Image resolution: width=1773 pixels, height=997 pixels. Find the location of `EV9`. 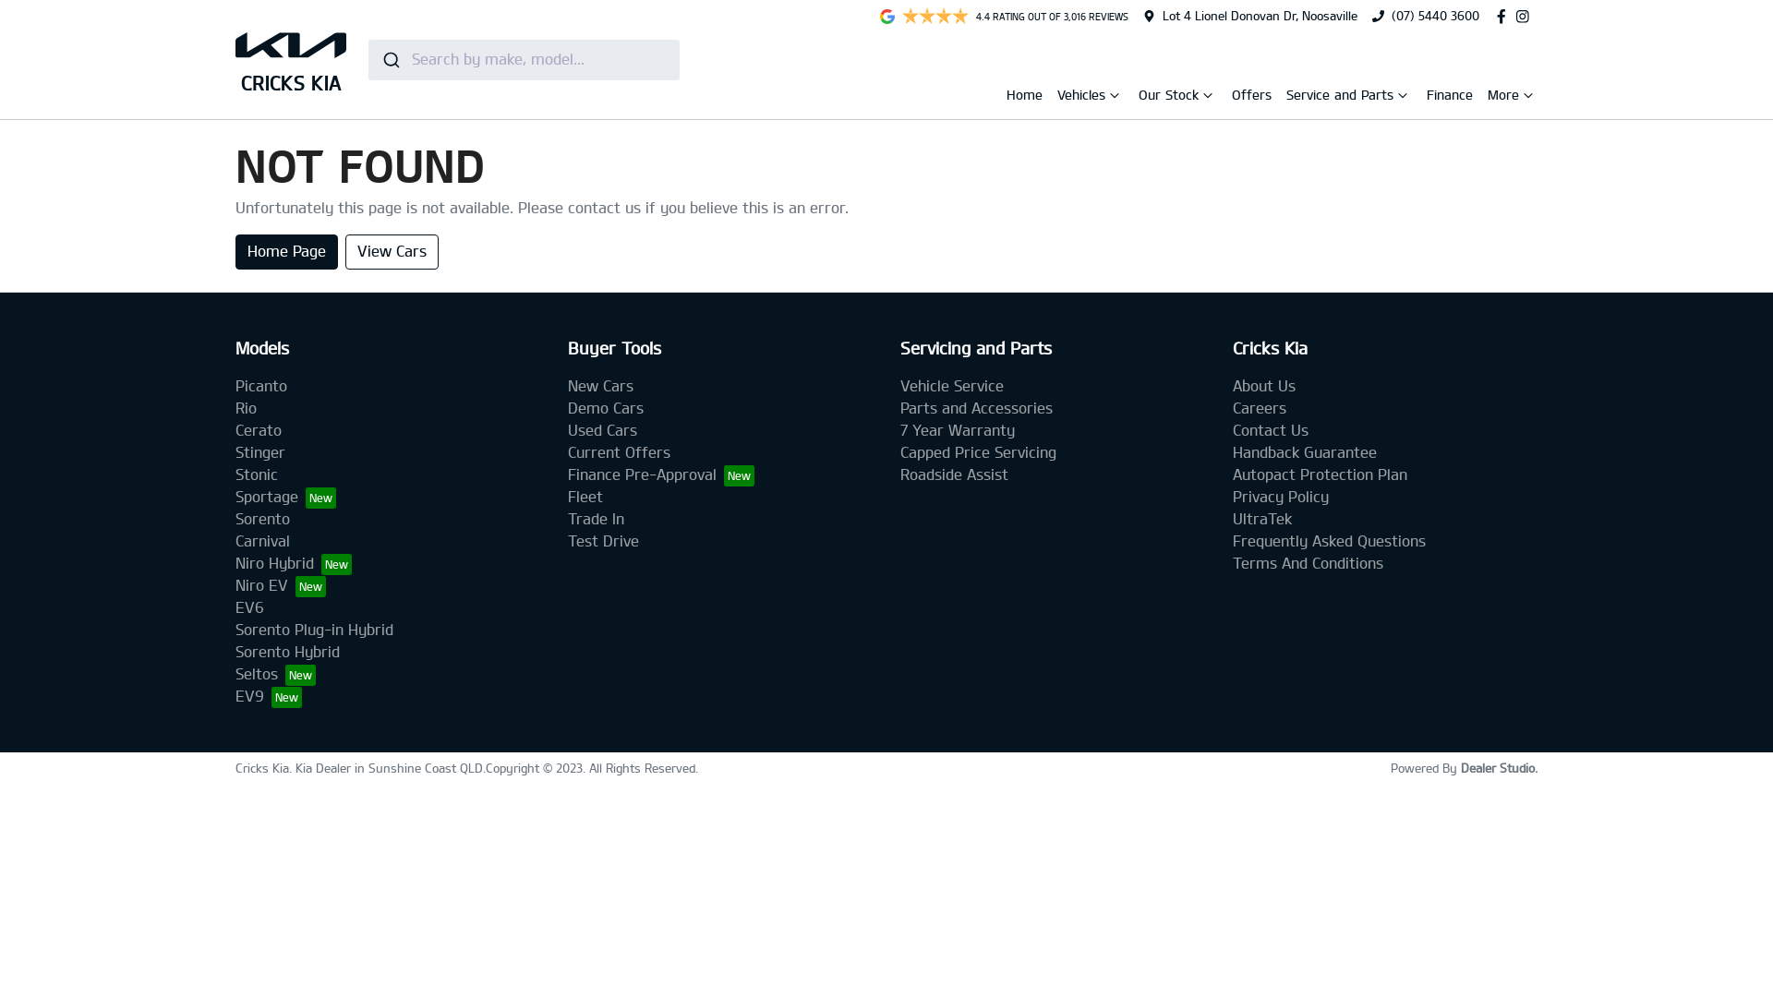

EV9 is located at coordinates (269, 696).